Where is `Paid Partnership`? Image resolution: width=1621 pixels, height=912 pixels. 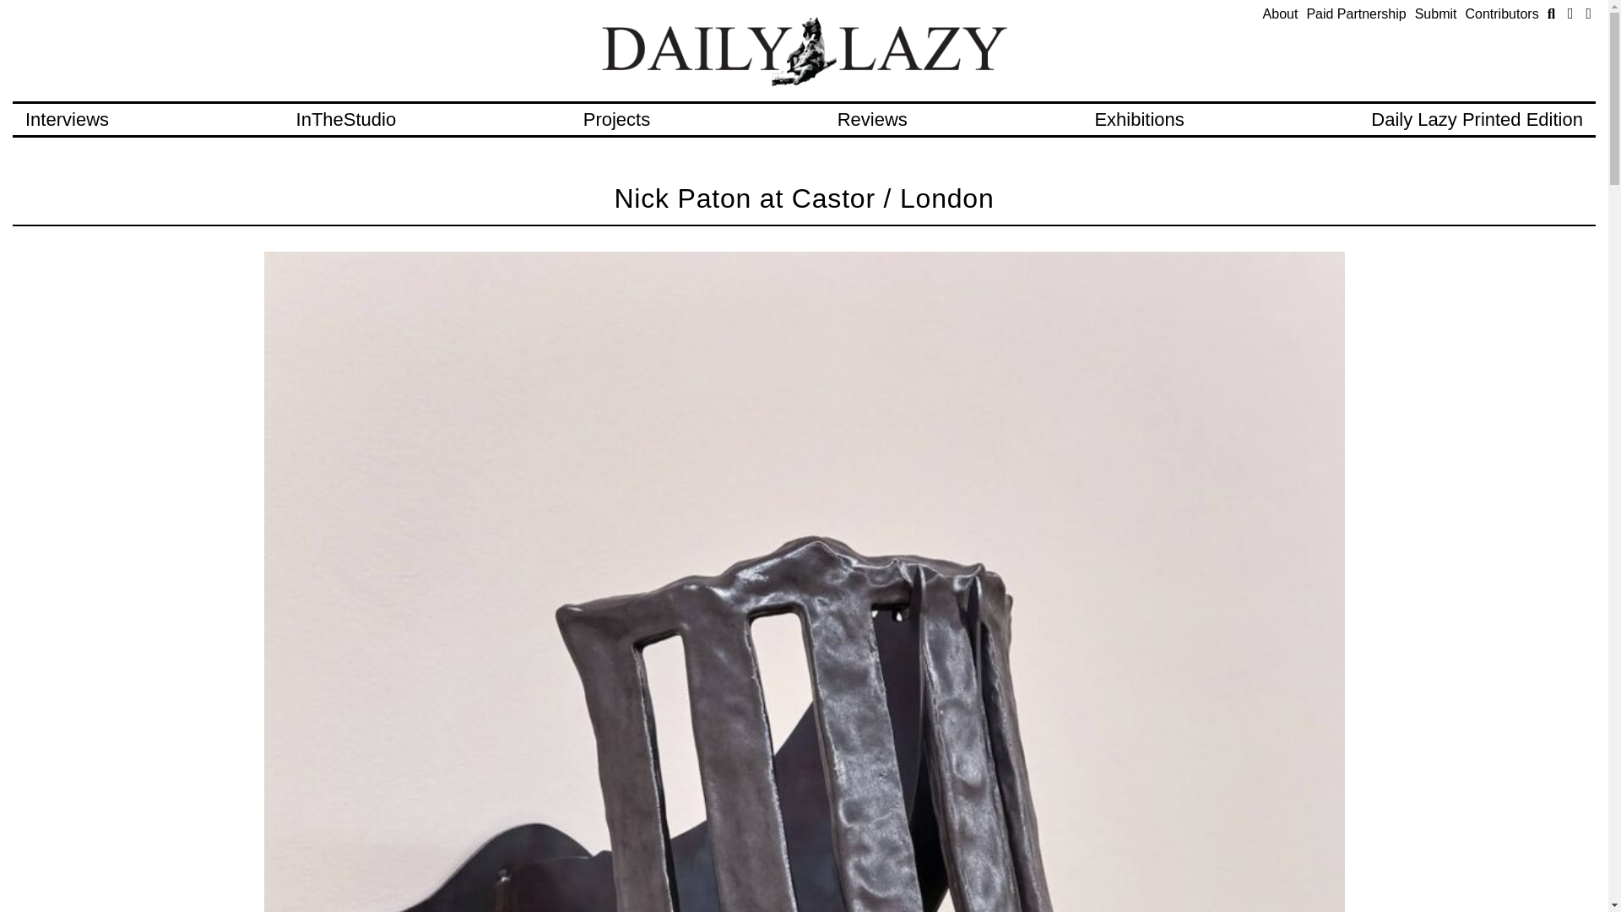 Paid Partnership is located at coordinates (1356, 14).